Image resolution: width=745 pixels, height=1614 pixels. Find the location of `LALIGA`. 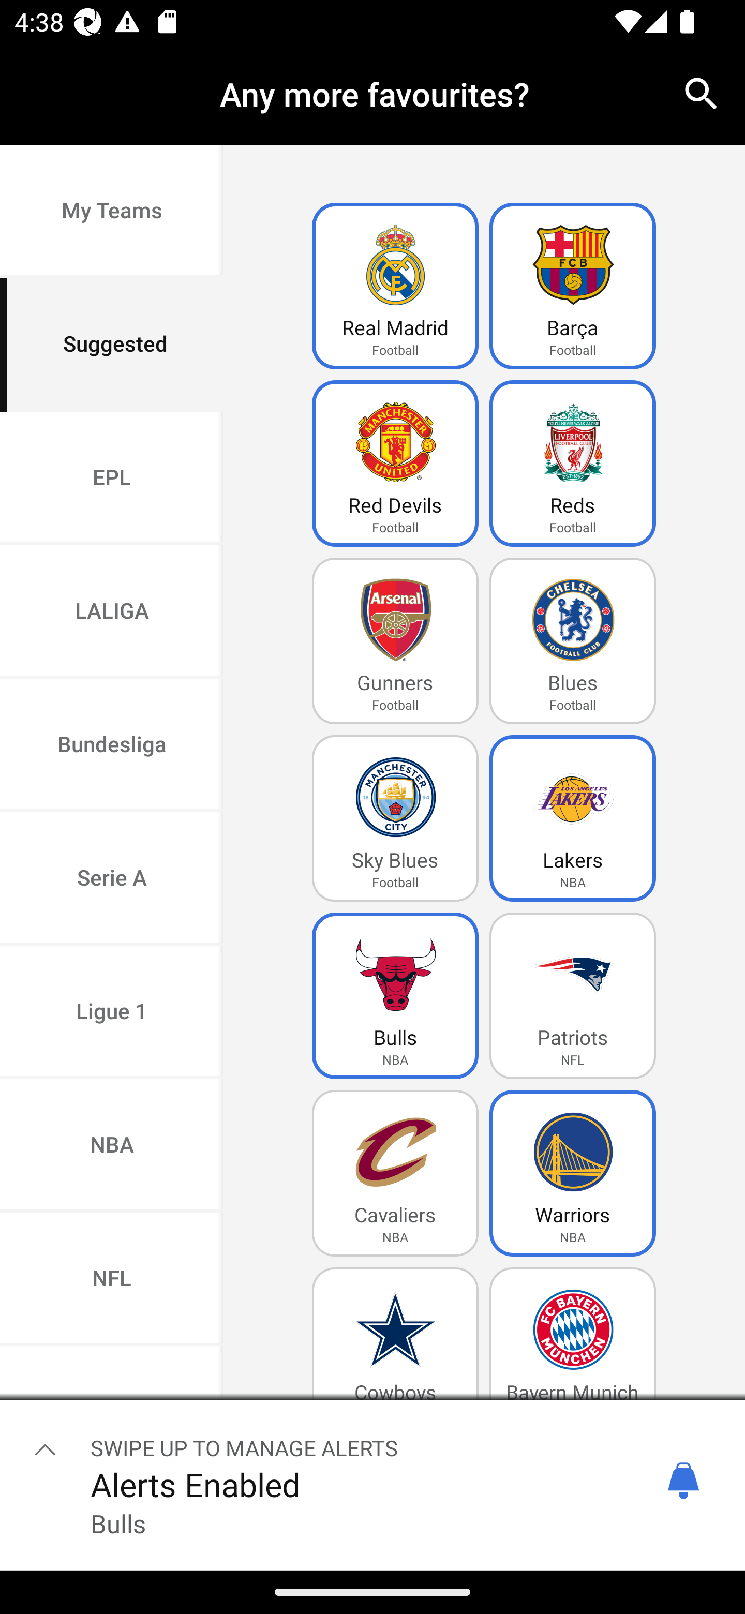

LALIGA is located at coordinates (112, 612).